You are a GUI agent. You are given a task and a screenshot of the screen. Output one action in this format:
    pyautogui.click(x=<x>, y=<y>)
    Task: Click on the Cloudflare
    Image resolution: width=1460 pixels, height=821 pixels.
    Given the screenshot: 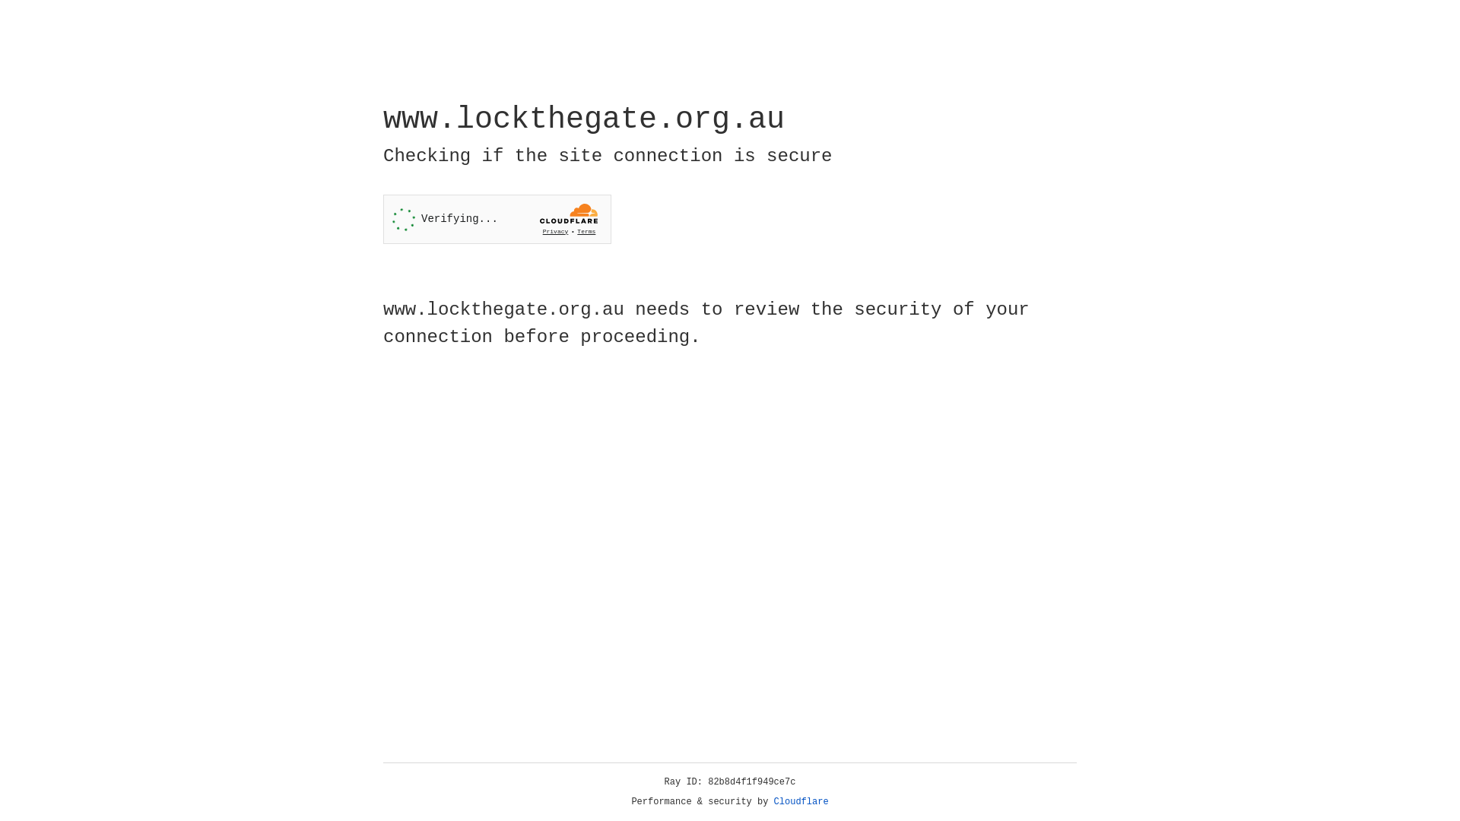 What is the action you would take?
    pyautogui.click(x=801, y=802)
    